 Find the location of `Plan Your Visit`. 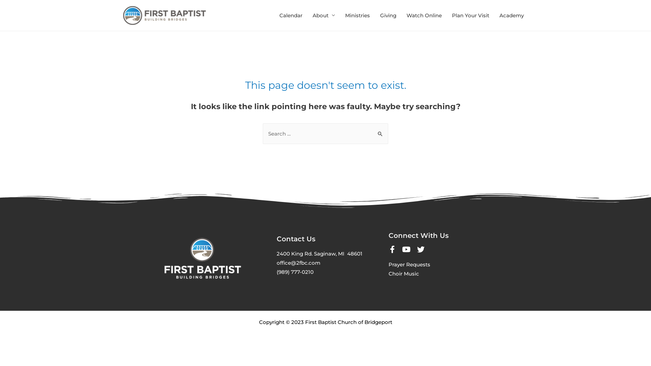

Plan Your Visit is located at coordinates (471, 16).